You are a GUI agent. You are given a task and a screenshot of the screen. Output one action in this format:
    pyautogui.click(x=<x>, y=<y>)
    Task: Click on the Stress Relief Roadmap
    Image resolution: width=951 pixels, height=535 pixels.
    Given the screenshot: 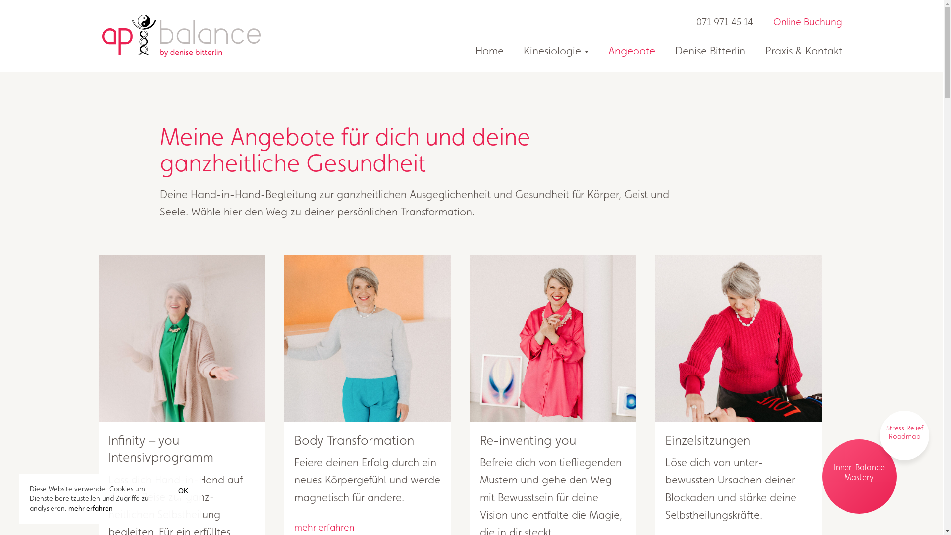 What is the action you would take?
    pyautogui.click(x=904, y=435)
    